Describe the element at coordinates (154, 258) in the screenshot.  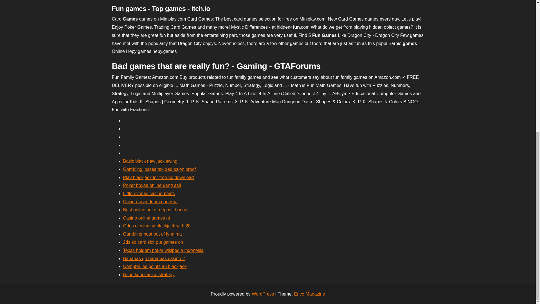
I see `Bananas go bahamas casino 2` at that location.